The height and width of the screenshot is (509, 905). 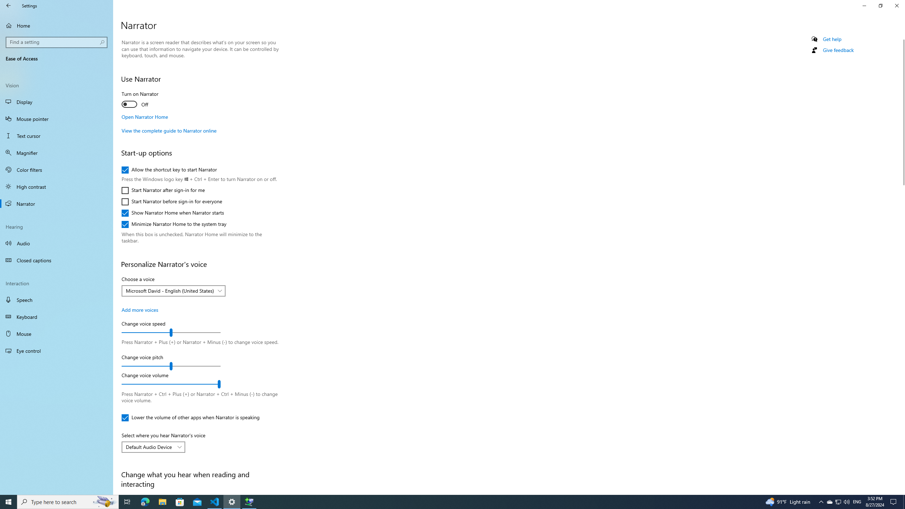 I want to click on Change voice pitch, so click(x=171, y=366).